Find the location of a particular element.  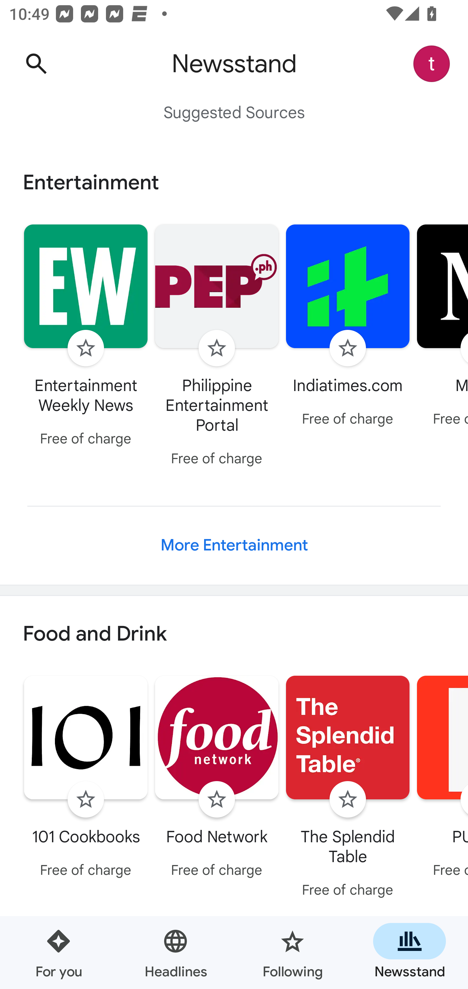

Follow is located at coordinates (85, 348).